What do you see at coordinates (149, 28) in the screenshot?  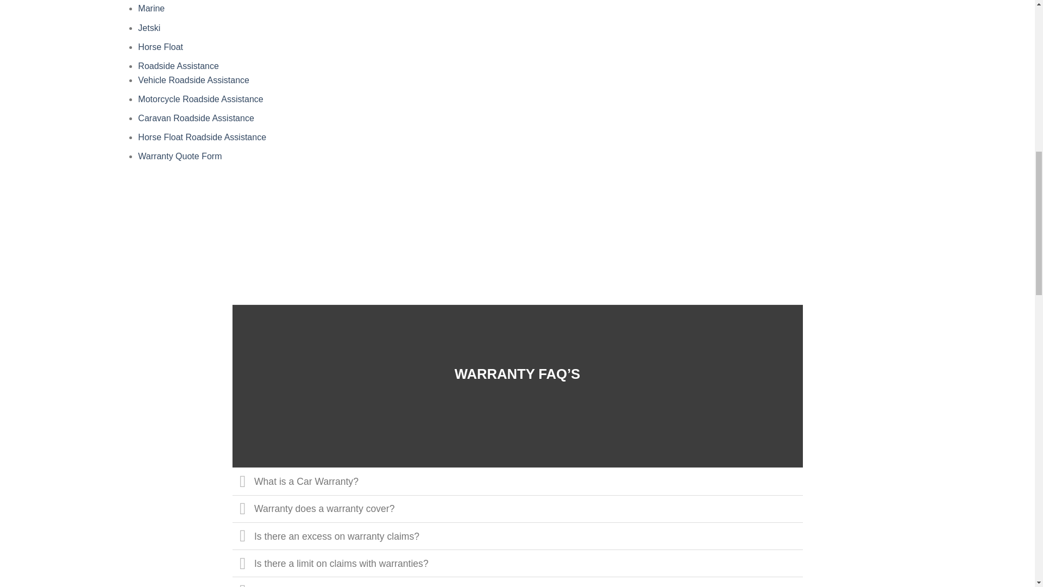 I see `Jetski` at bounding box center [149, 28].